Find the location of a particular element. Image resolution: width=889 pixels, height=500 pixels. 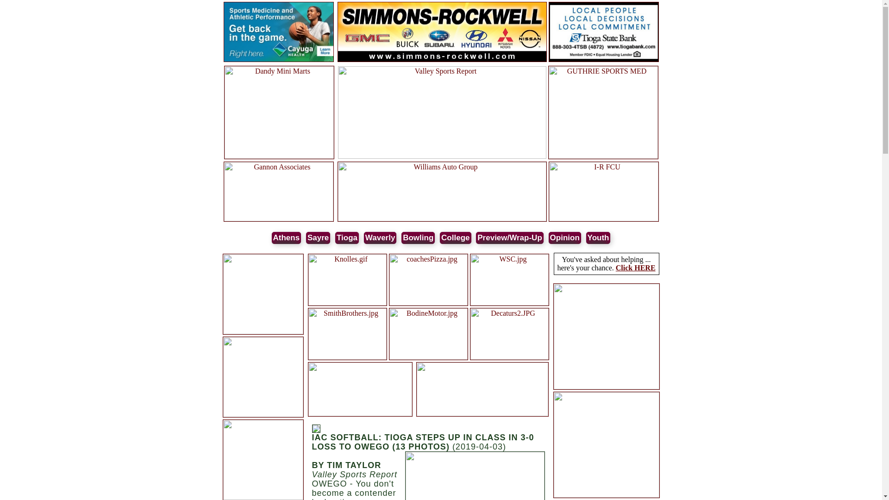

Sayre is located at coordinates (318, 238).